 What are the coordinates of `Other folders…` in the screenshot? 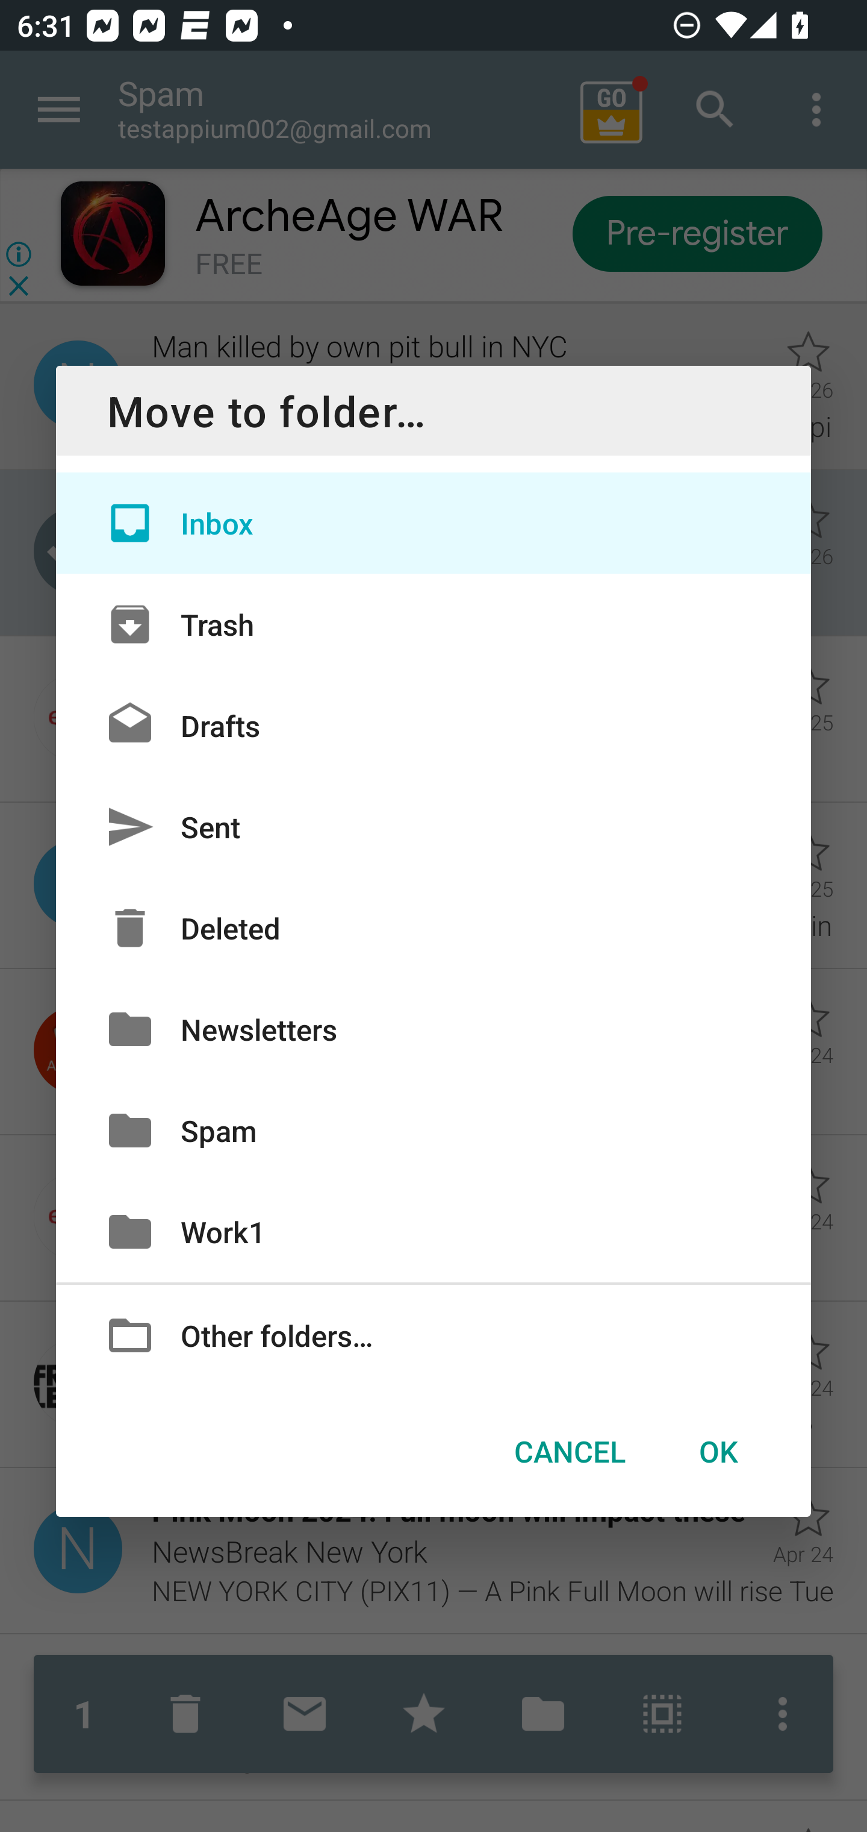 It's located at (433, 1334).